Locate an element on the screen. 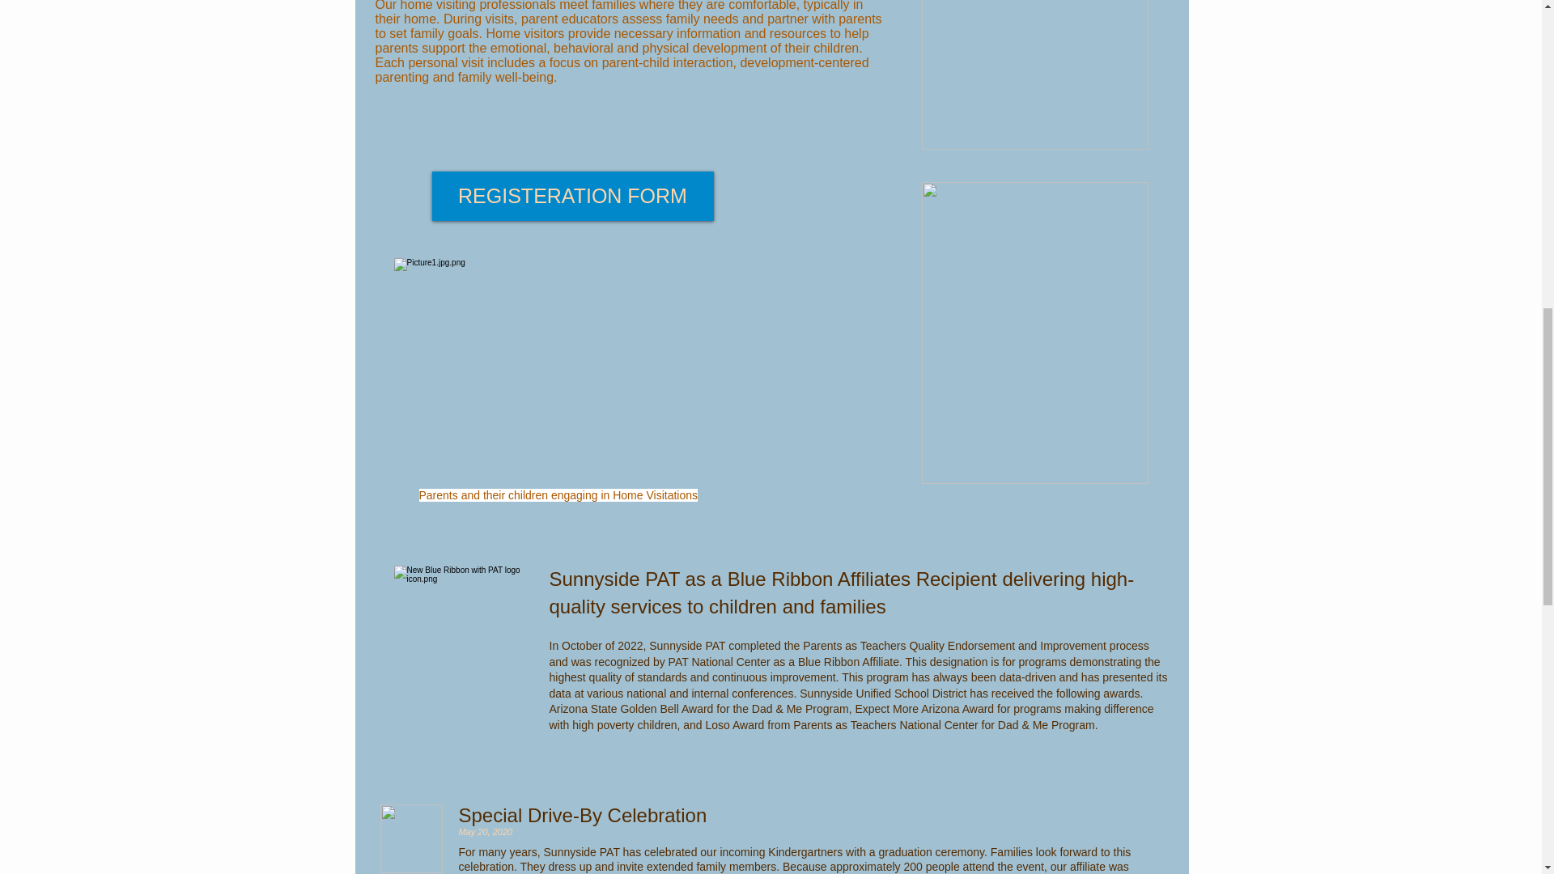 This screenshot has width=1554, height=874. PAT drive through Graduation.png is located at coordinates (411, 838).